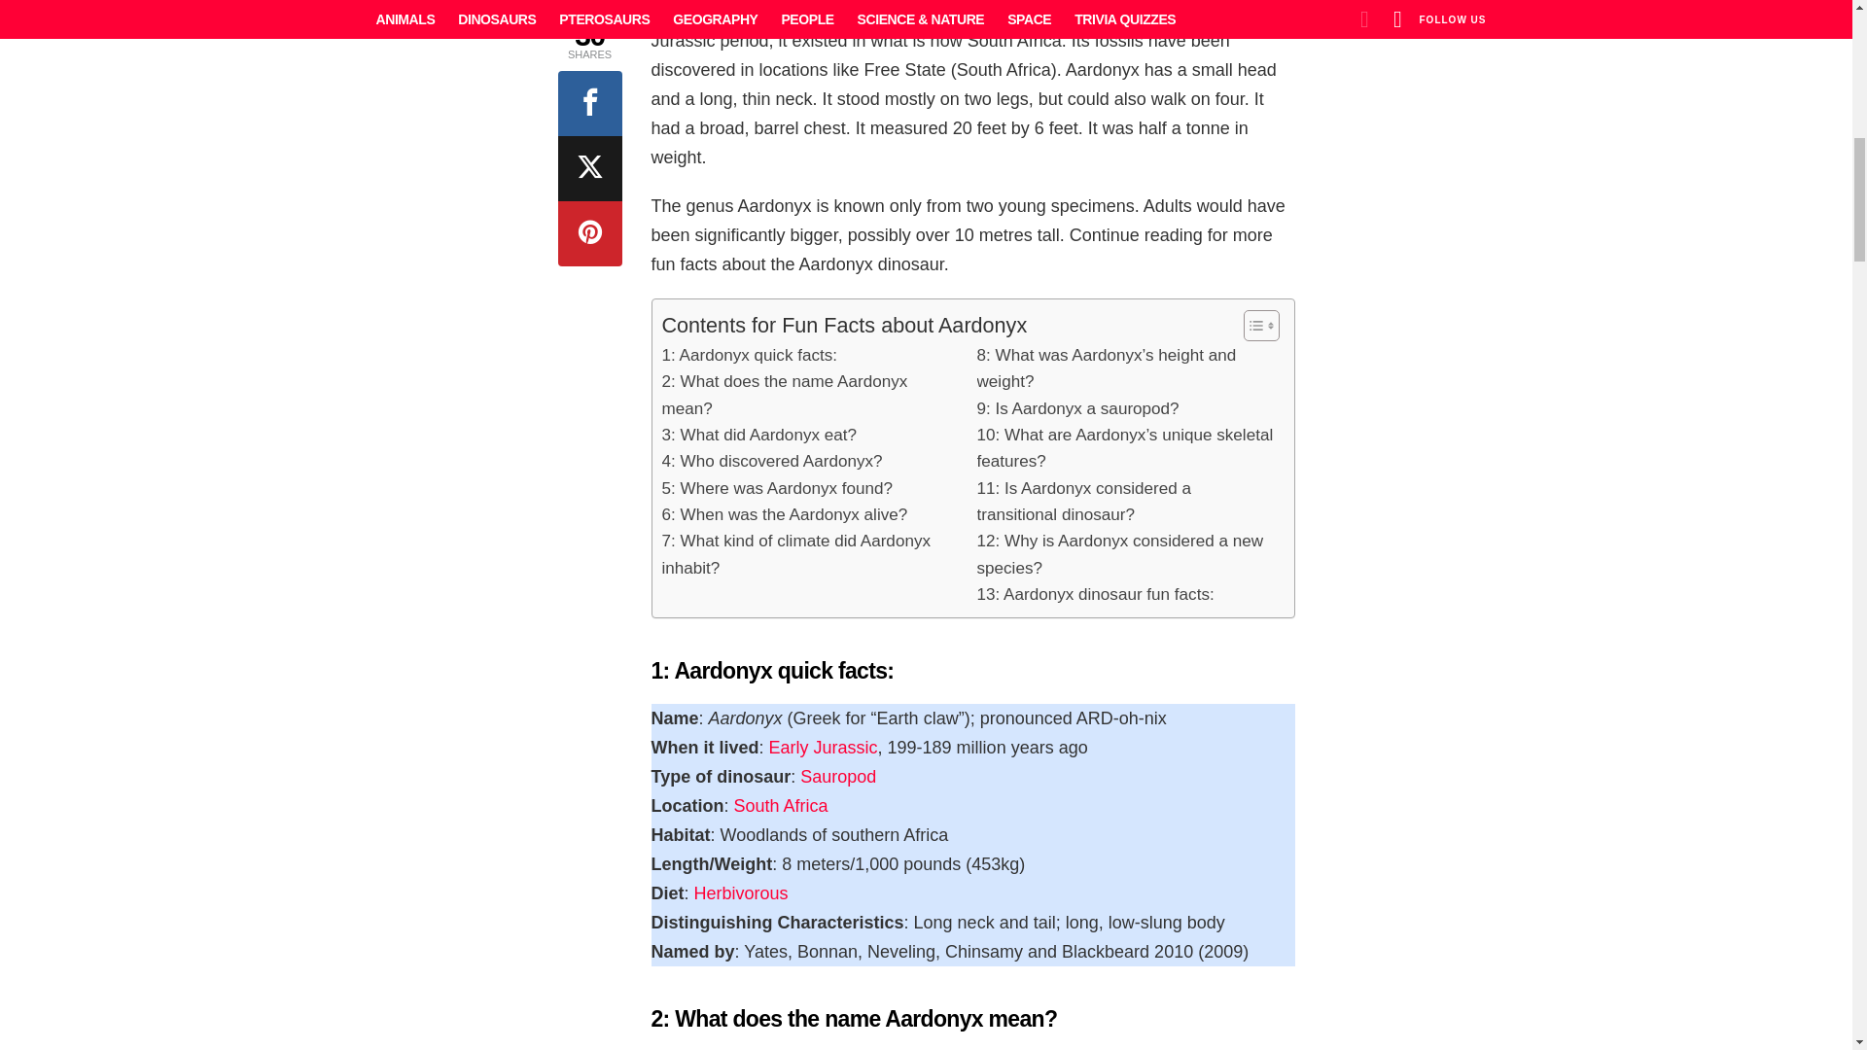  What do you see at coordinates (809, 395) in the screenshot?
I see `2: What does the name Aardonyx mean?` at bounding box center [809, 395].